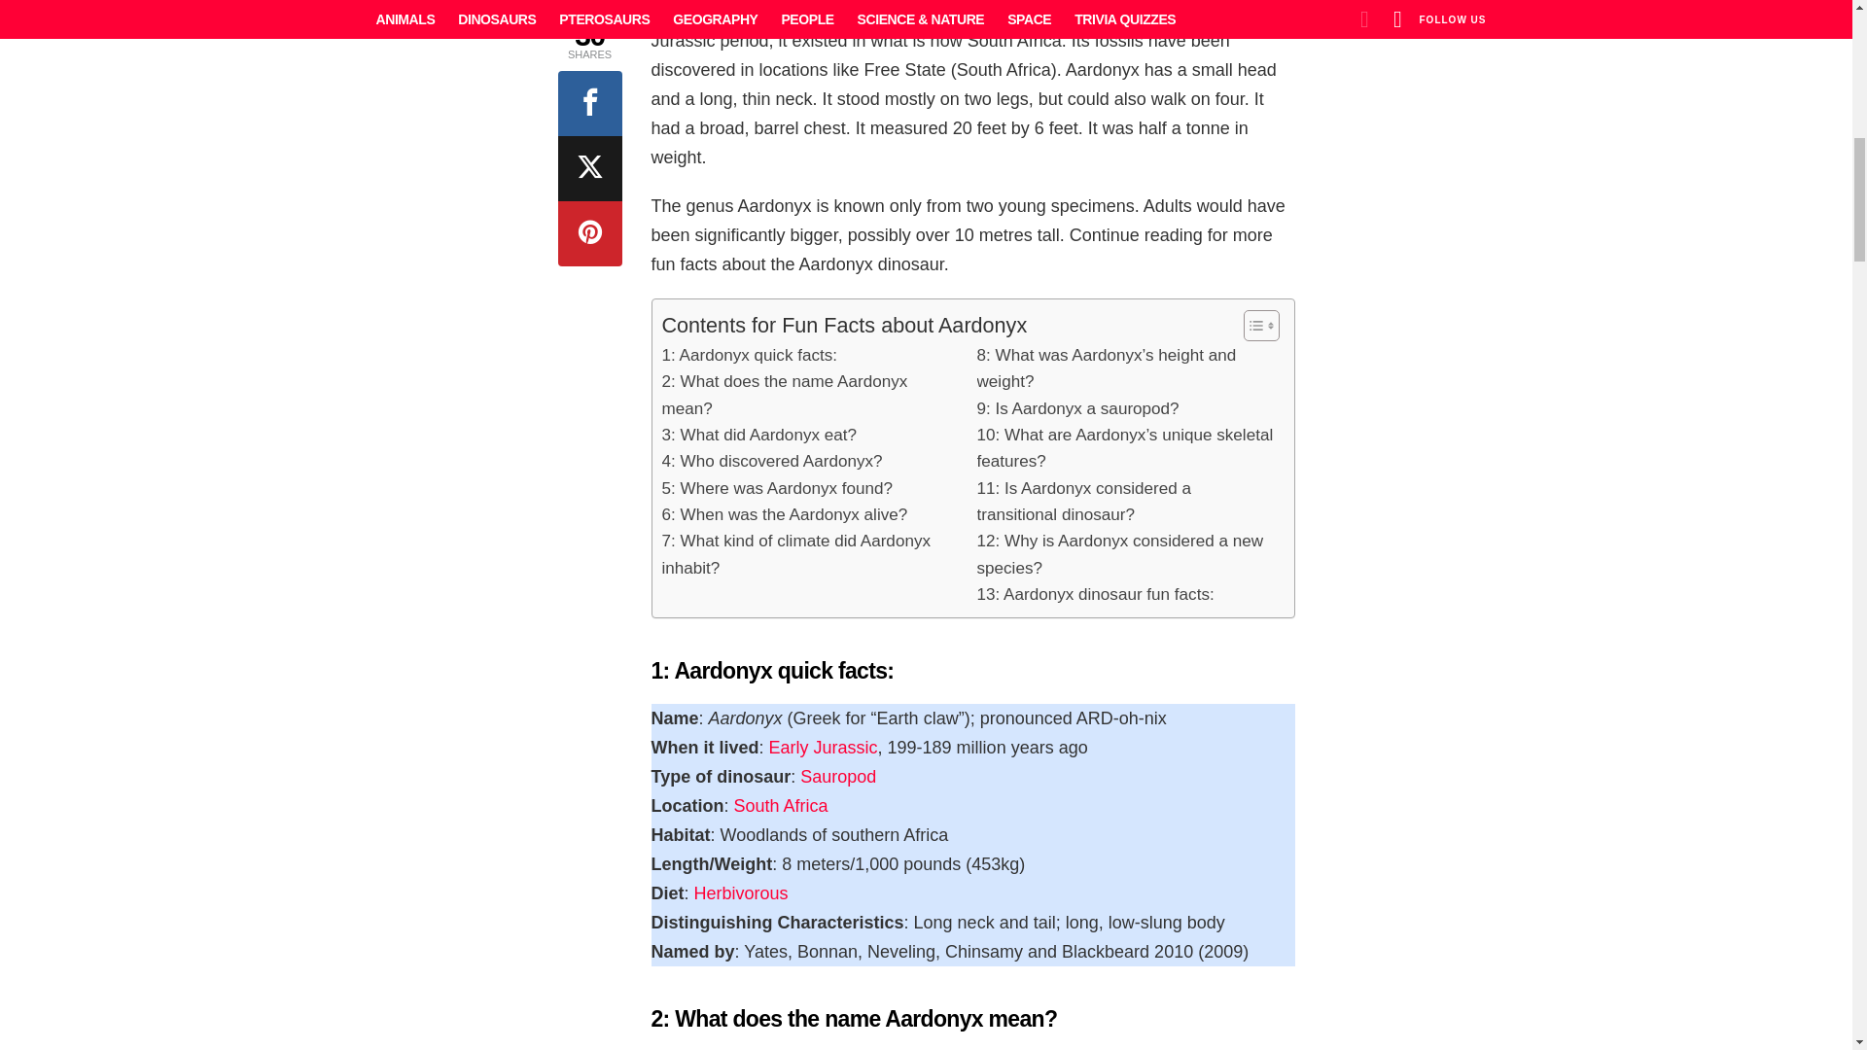  What do you see at coordinates (809, 395) in the screenshot?
I see `2: What does the name Aardonyx mean?` at bounding box center [809, 395].